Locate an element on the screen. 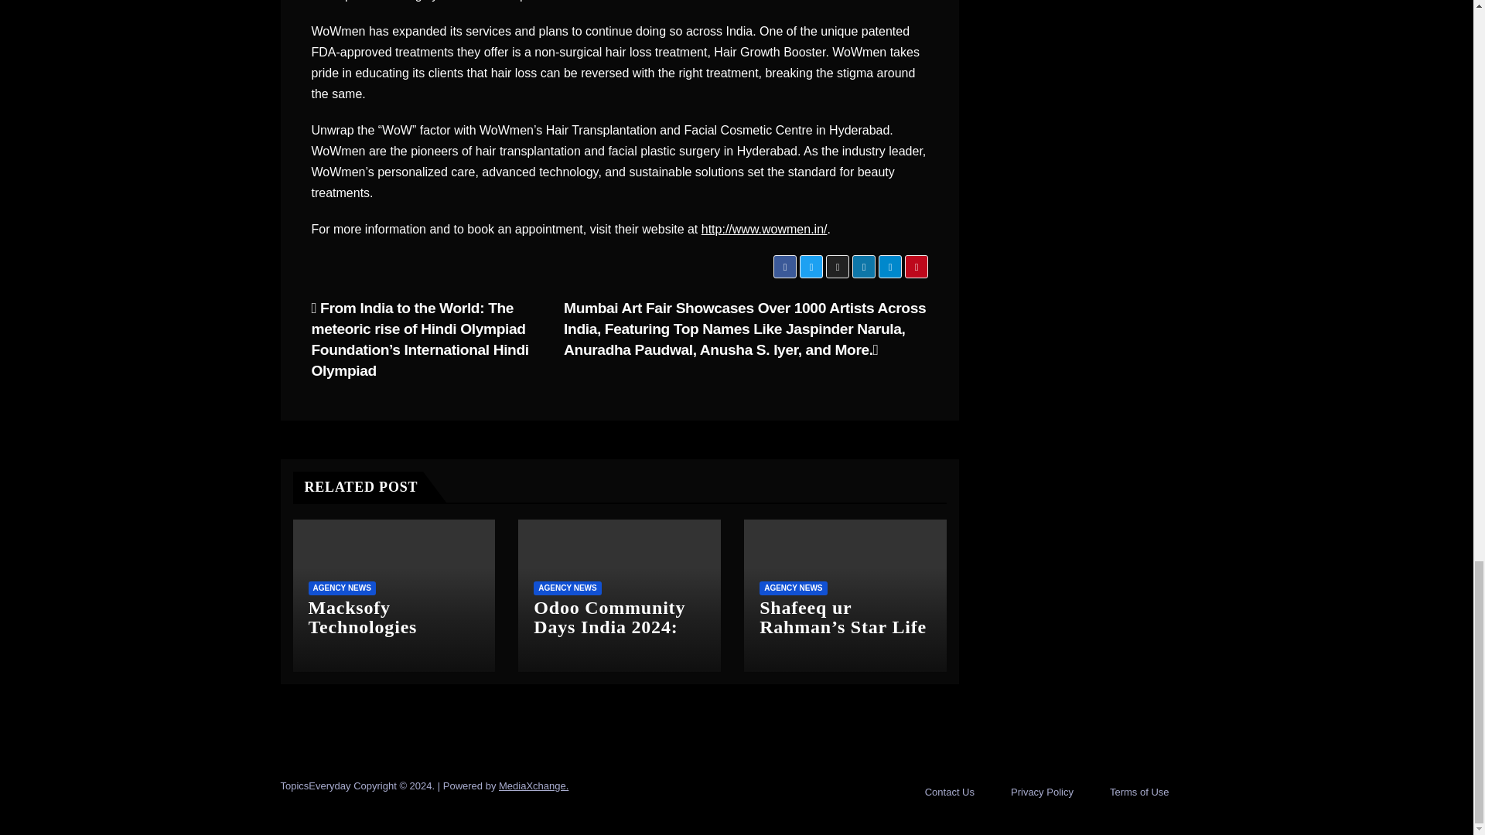 Image resolution: width=1485 pixels, height=835 pixels. AGENCY NEWS is located at coordinates (567, 588).